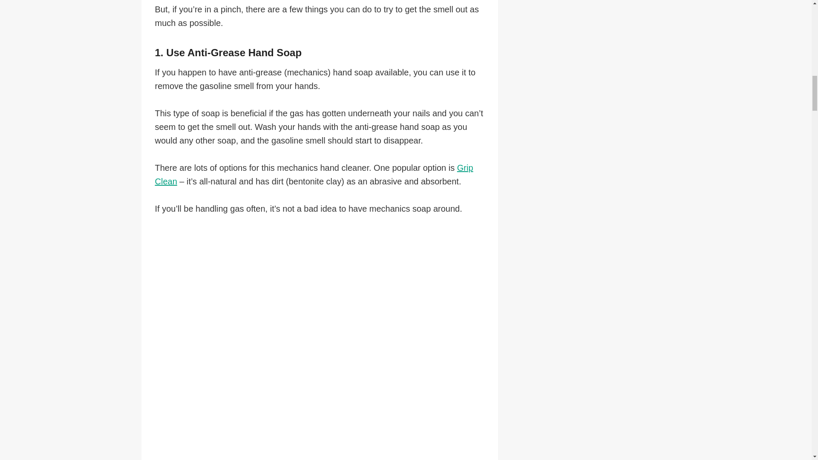  I want to click on Grip Clean, so click(314, 175).